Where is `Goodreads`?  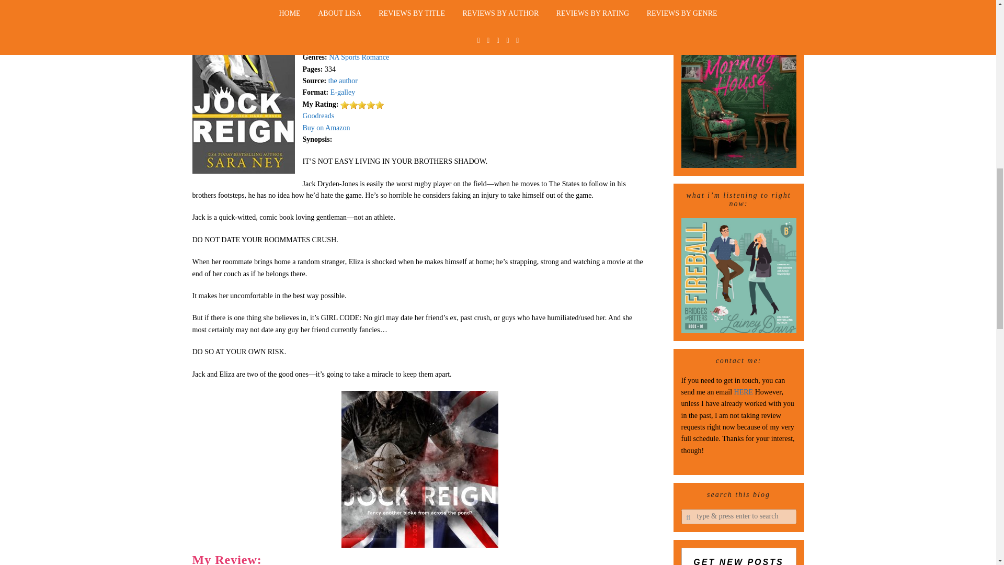 Goodreads is located at coordinates (318, 115).